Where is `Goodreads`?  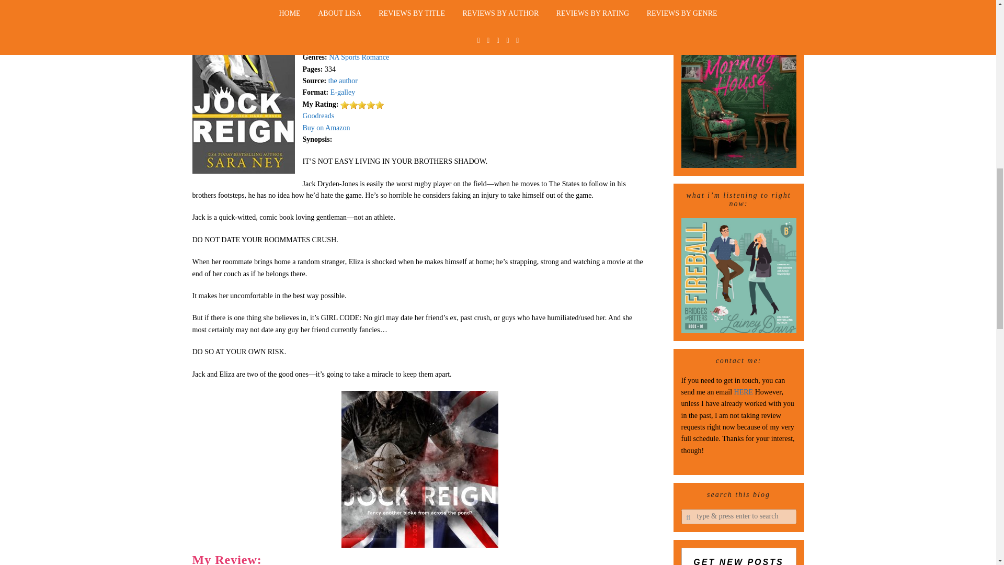 Goodreads is located at coordinates (318, 115).